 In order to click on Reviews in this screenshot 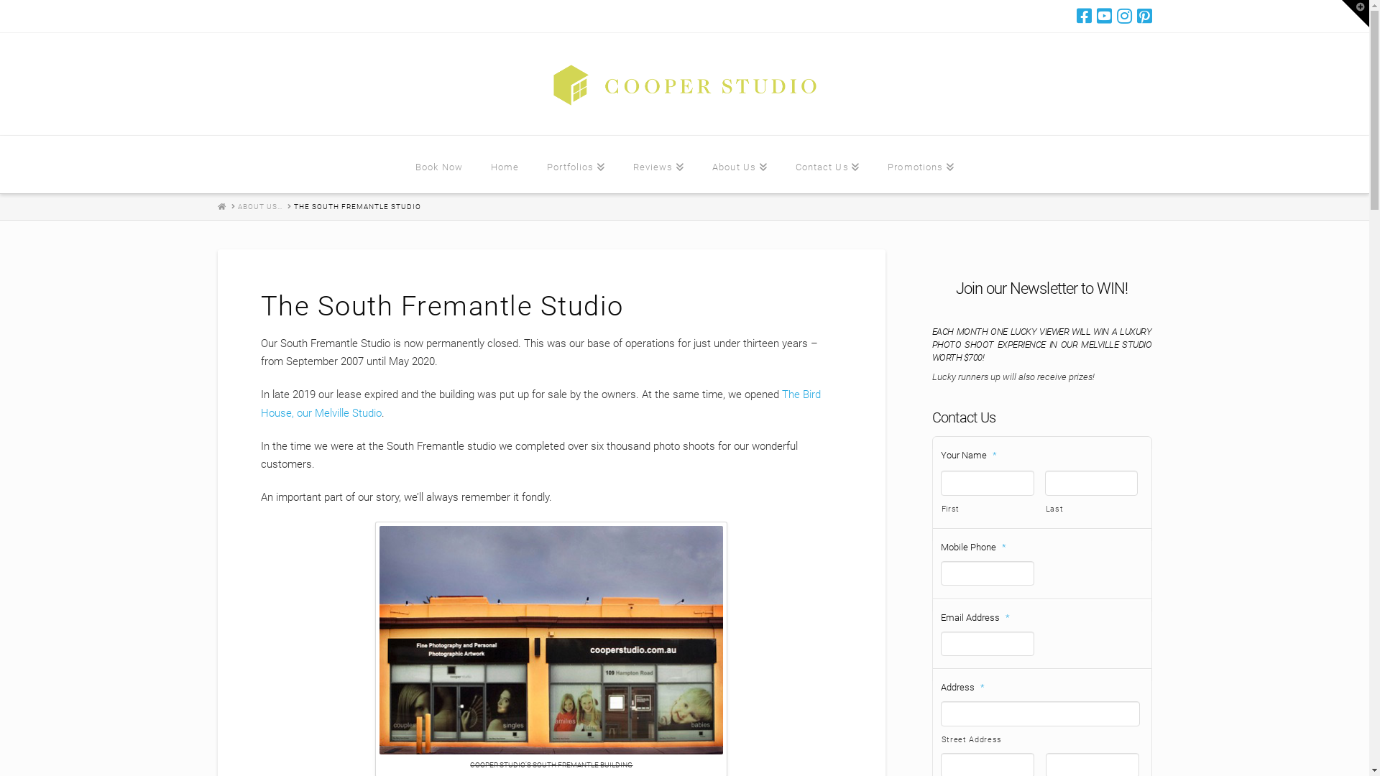, I will do `click(658, 165)`.